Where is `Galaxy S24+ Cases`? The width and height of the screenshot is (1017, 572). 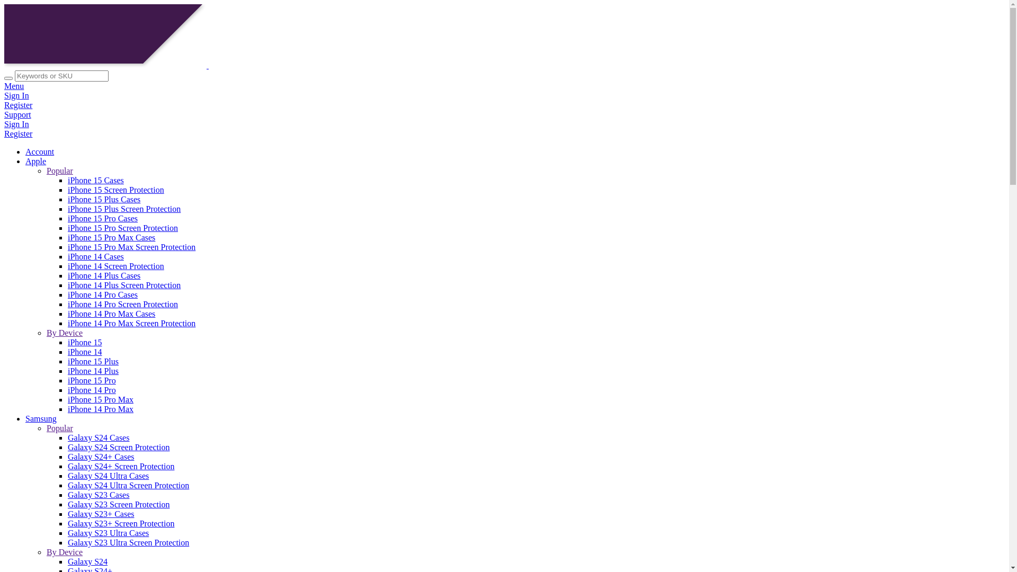
Galaxy S24+ Cases is located at coordinates (101, 457).